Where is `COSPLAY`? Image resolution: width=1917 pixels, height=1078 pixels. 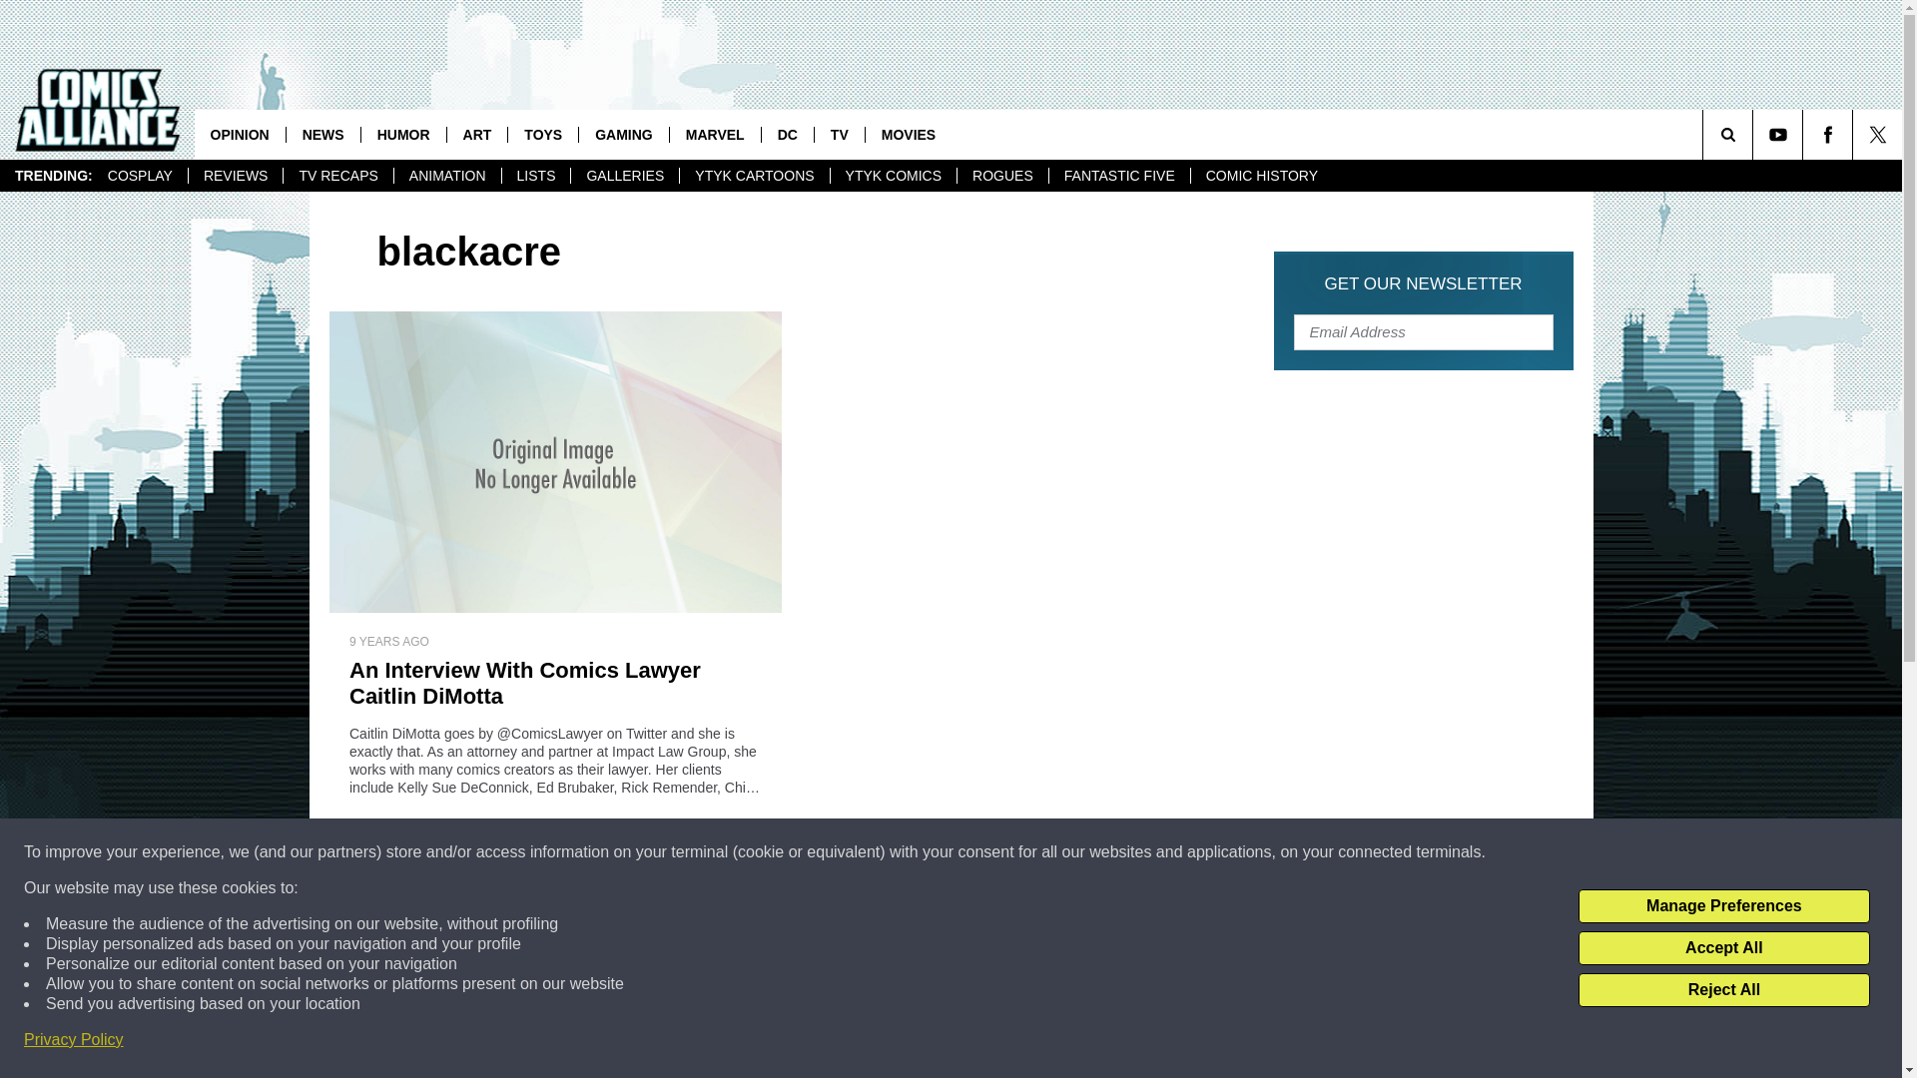 COSPLAY is located at coordinates (140, 176).